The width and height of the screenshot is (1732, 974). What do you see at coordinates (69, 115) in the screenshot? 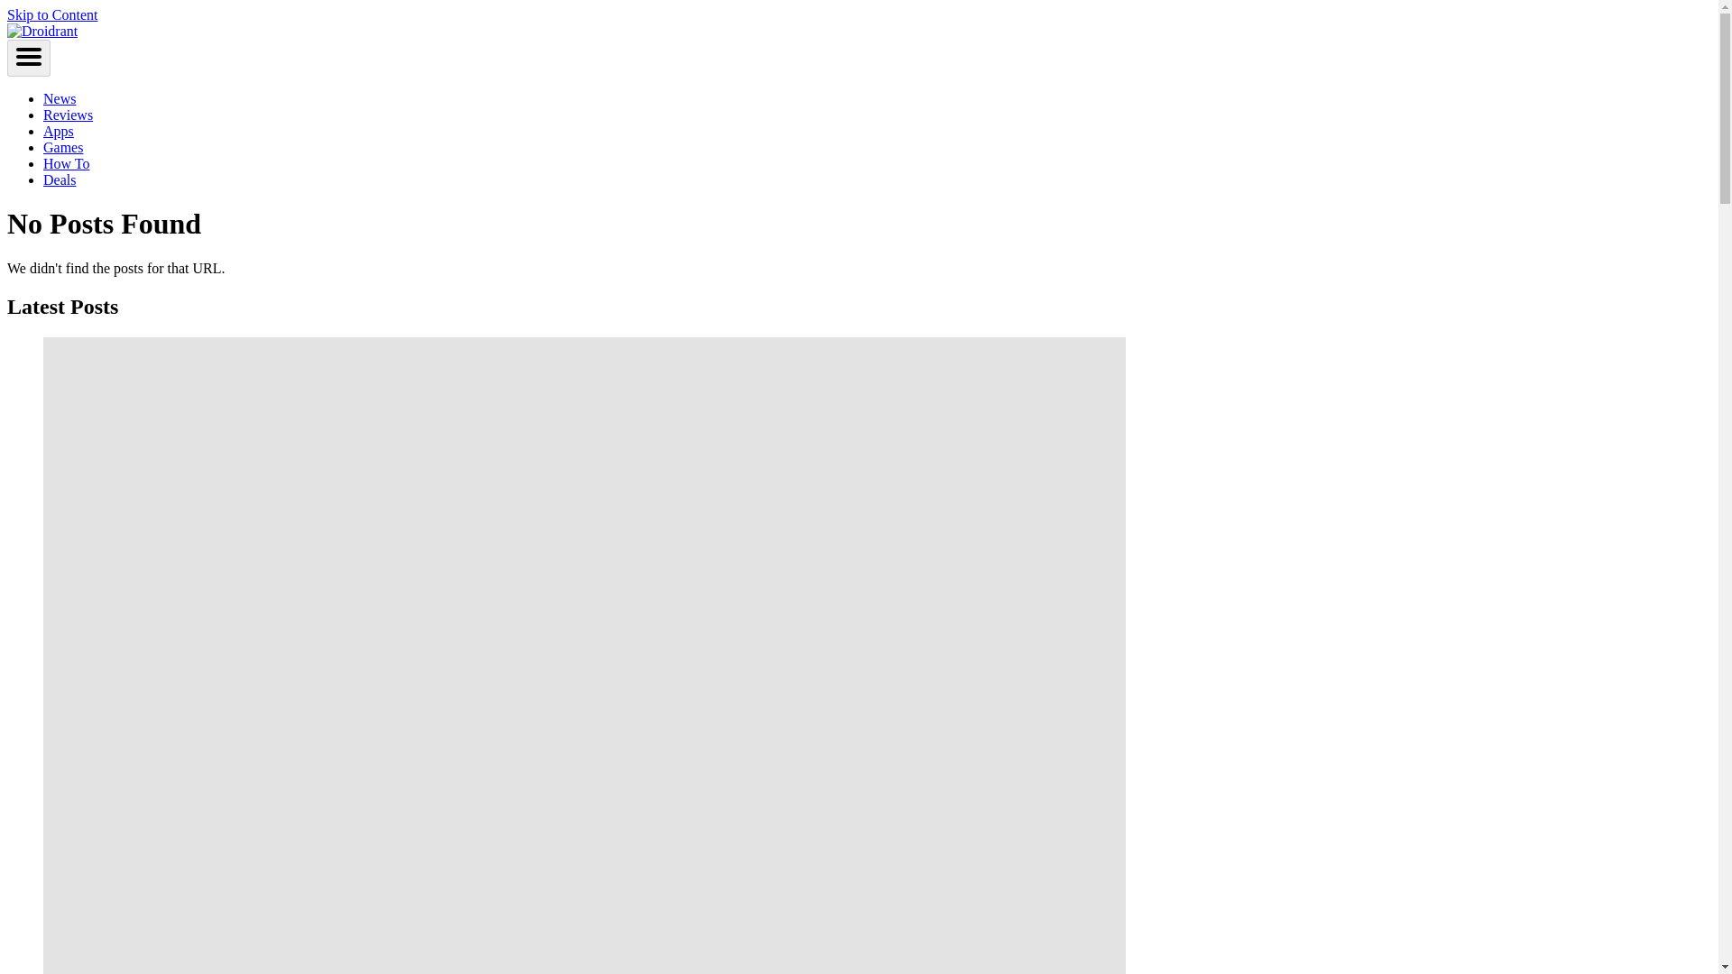
I see `Reviews` at bounding box center [69, 115].